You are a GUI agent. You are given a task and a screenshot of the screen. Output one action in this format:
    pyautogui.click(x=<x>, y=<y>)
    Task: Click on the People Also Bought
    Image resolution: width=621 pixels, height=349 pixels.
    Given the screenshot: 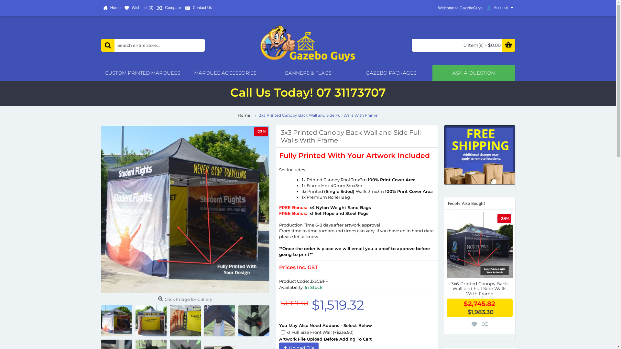 What is the action you would take?
    pyautogui.click(x=479, y=204)
    